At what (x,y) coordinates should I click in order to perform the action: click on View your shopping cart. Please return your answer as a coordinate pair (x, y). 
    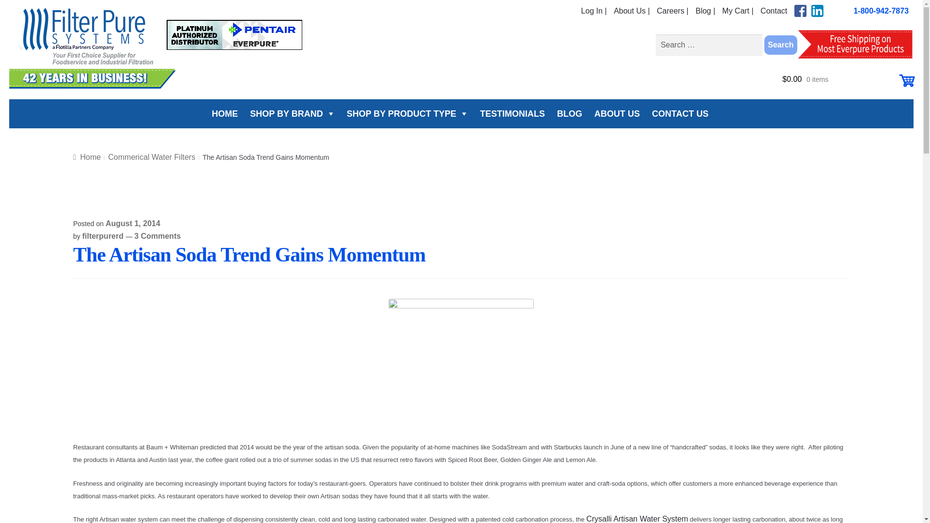
    Looking at the image, I should click on (848, 83).